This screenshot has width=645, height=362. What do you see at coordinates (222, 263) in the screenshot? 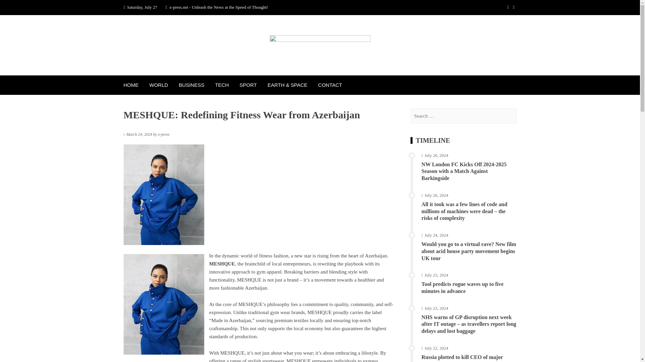
I see `MESHQUE` at bounding box center [222, 263].